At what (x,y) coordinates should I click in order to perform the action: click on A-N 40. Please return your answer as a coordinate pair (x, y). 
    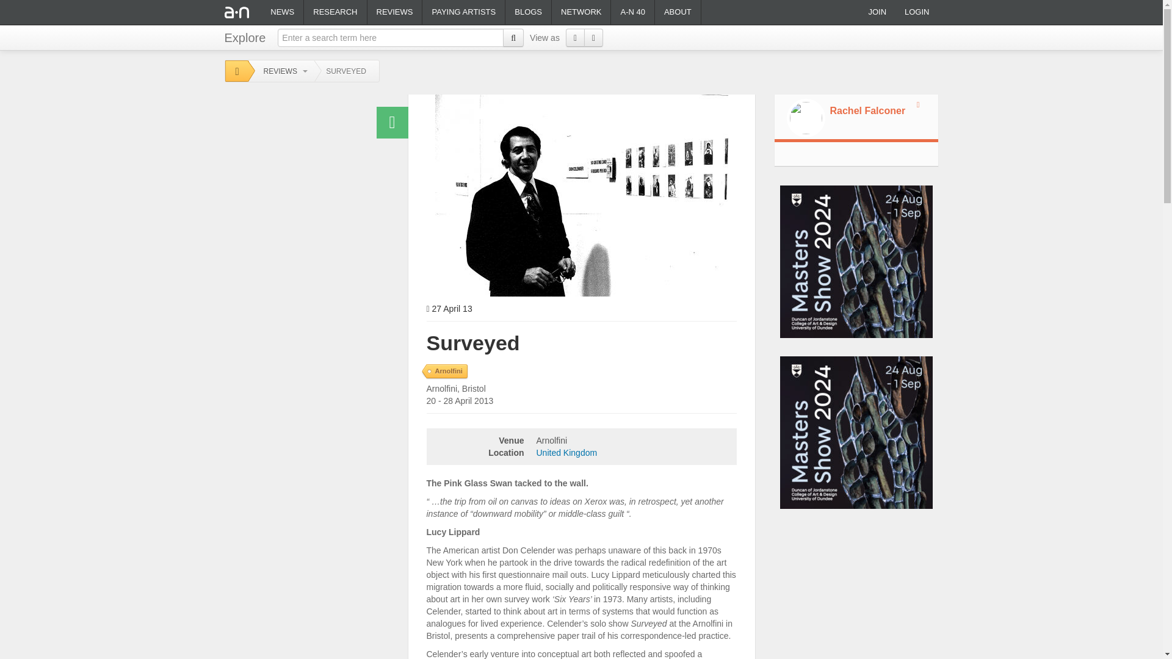
    Looking at the image, I should click on (632, 12).